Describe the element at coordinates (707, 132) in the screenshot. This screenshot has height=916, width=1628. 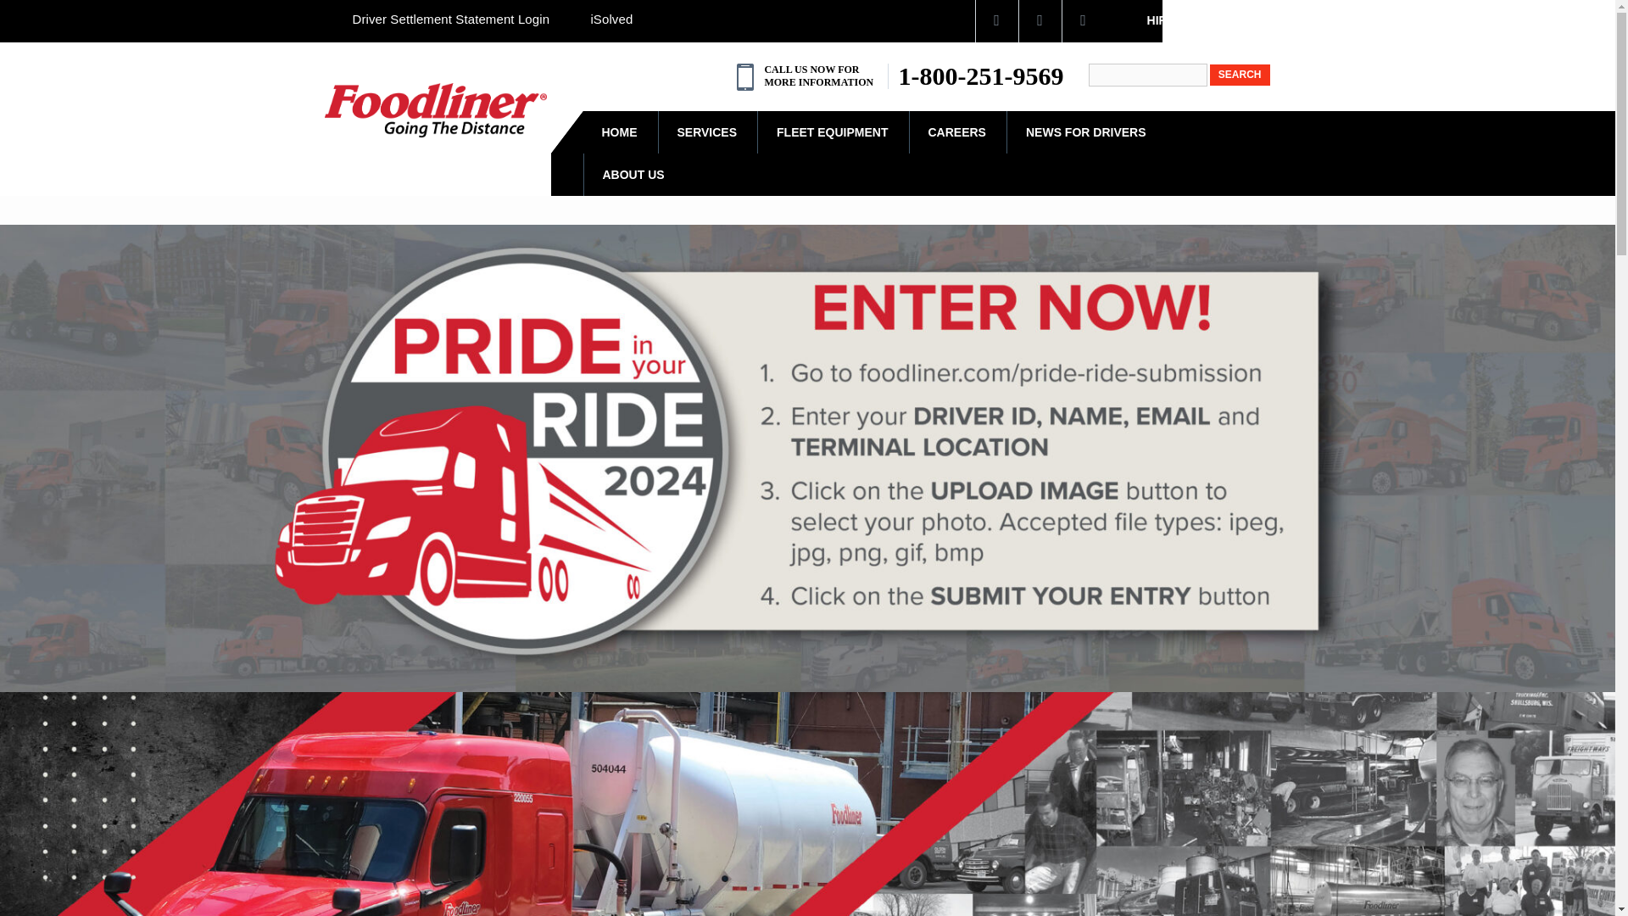
I see `SERVICES` at that location.